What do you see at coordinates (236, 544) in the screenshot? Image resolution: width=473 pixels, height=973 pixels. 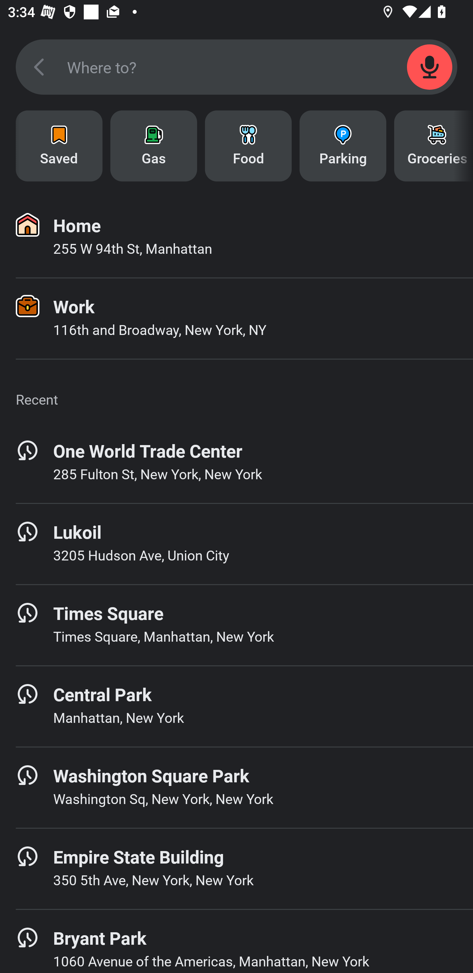 I see `Lukoil 3205 Hudson Ave, Union City` at bounding box center [236, 544].